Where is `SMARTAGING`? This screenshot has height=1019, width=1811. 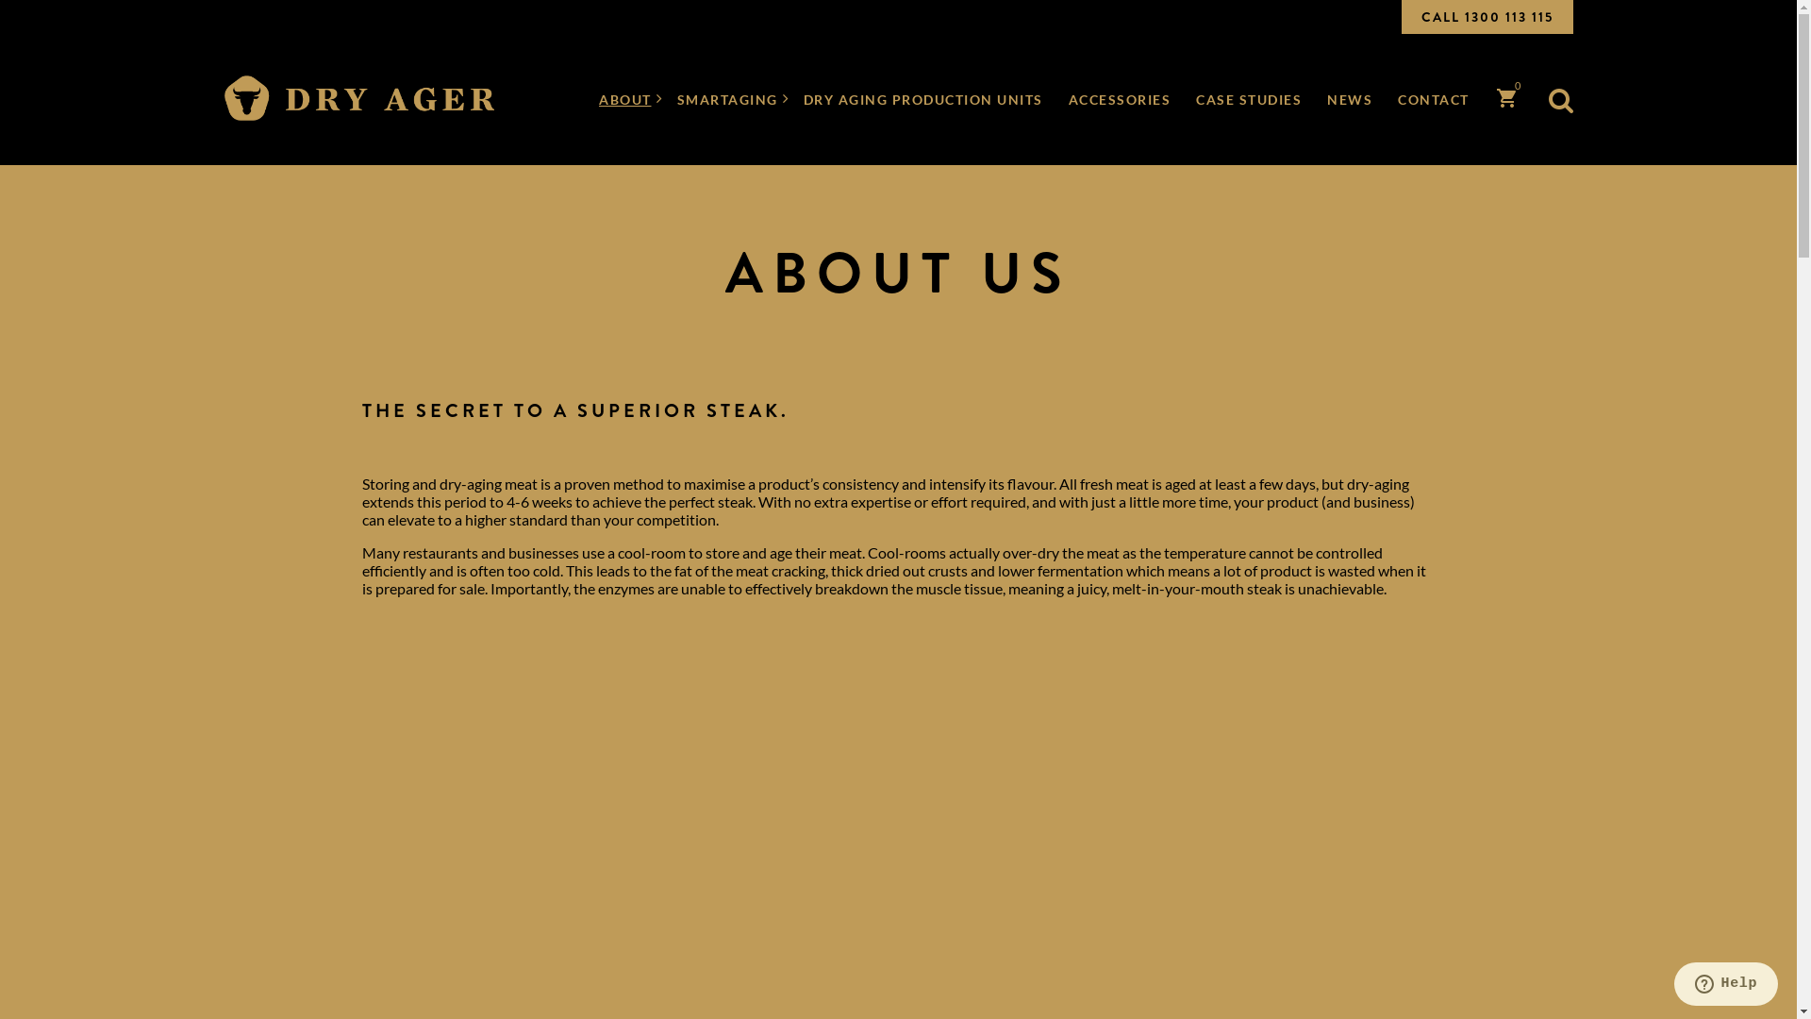 SMARTAGING is located at coordinates (728, 100).